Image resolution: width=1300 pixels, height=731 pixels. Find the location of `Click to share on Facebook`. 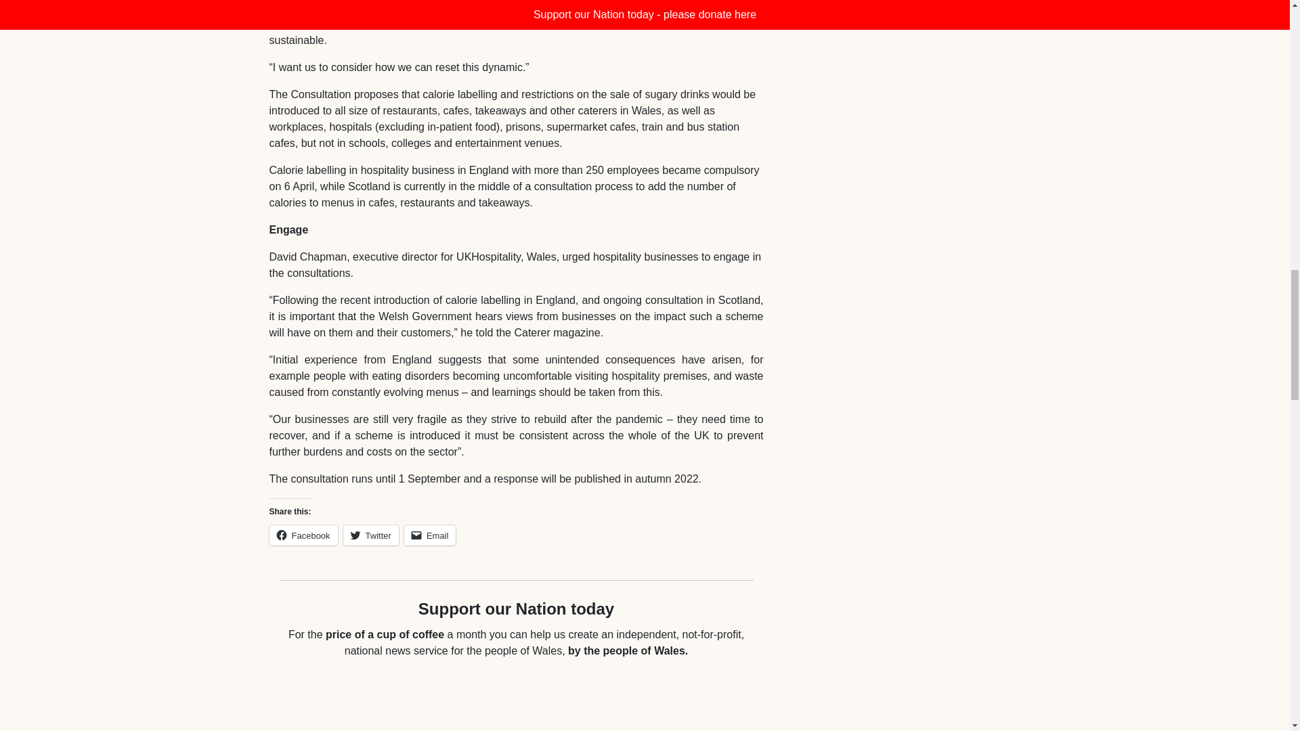

Click to share on Facebook is located at coordinates (303, 535).